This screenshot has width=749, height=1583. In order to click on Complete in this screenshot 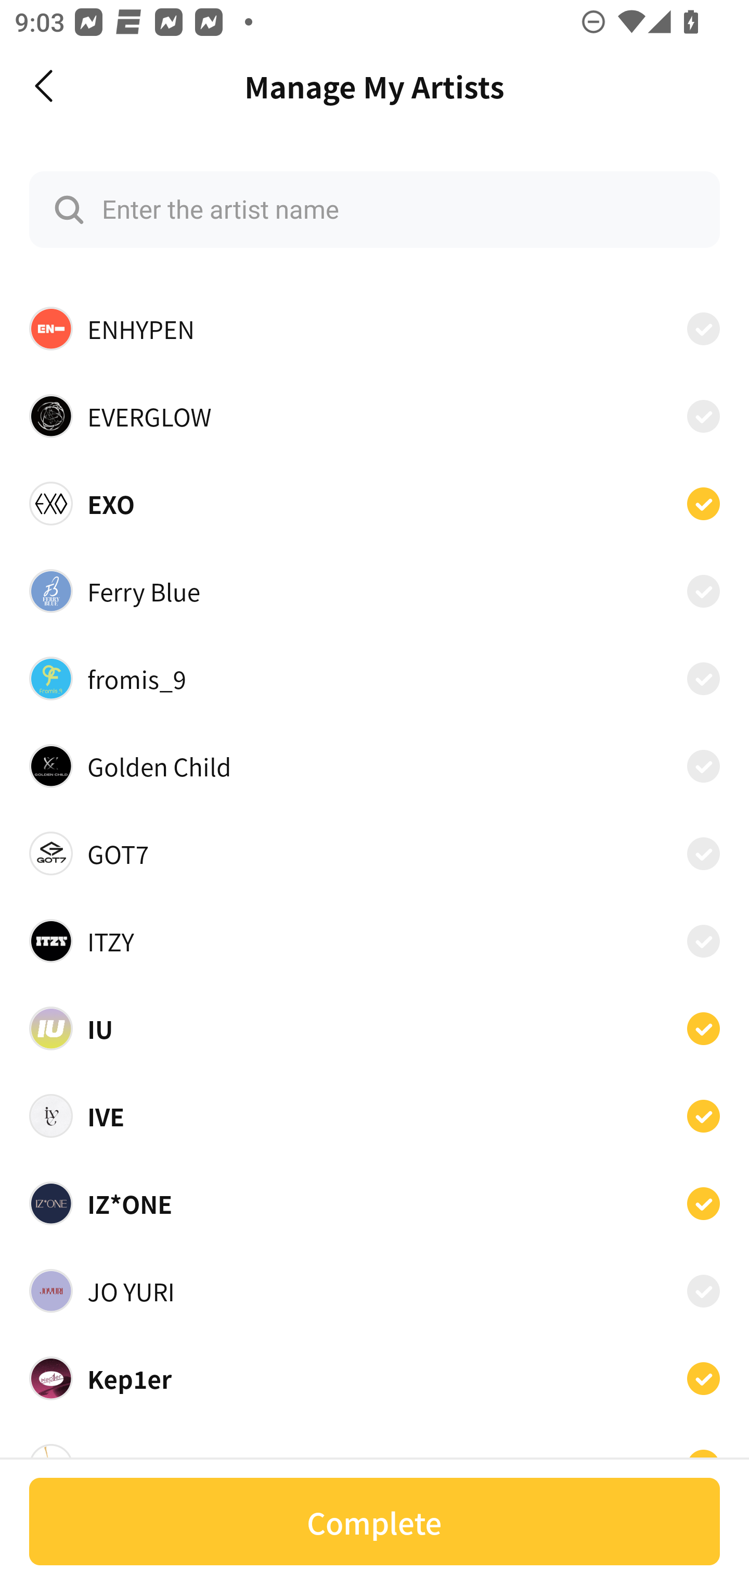, I will do `click(374, 1522)`.